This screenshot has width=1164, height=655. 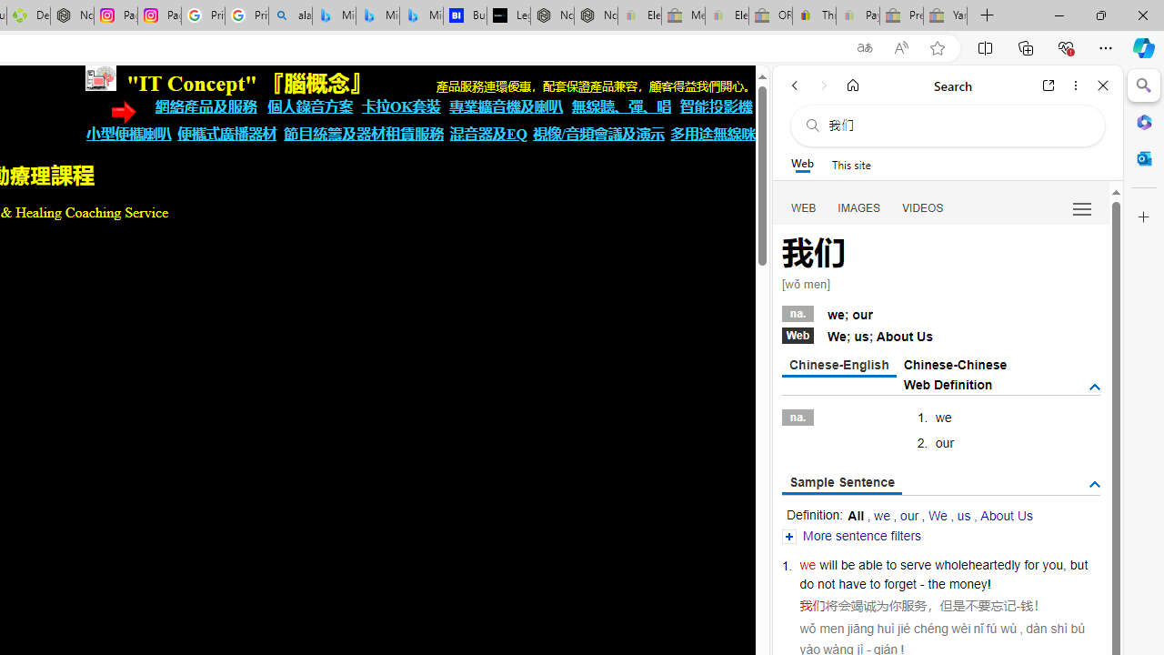 I want to click on our, so click(x=909, y=515).